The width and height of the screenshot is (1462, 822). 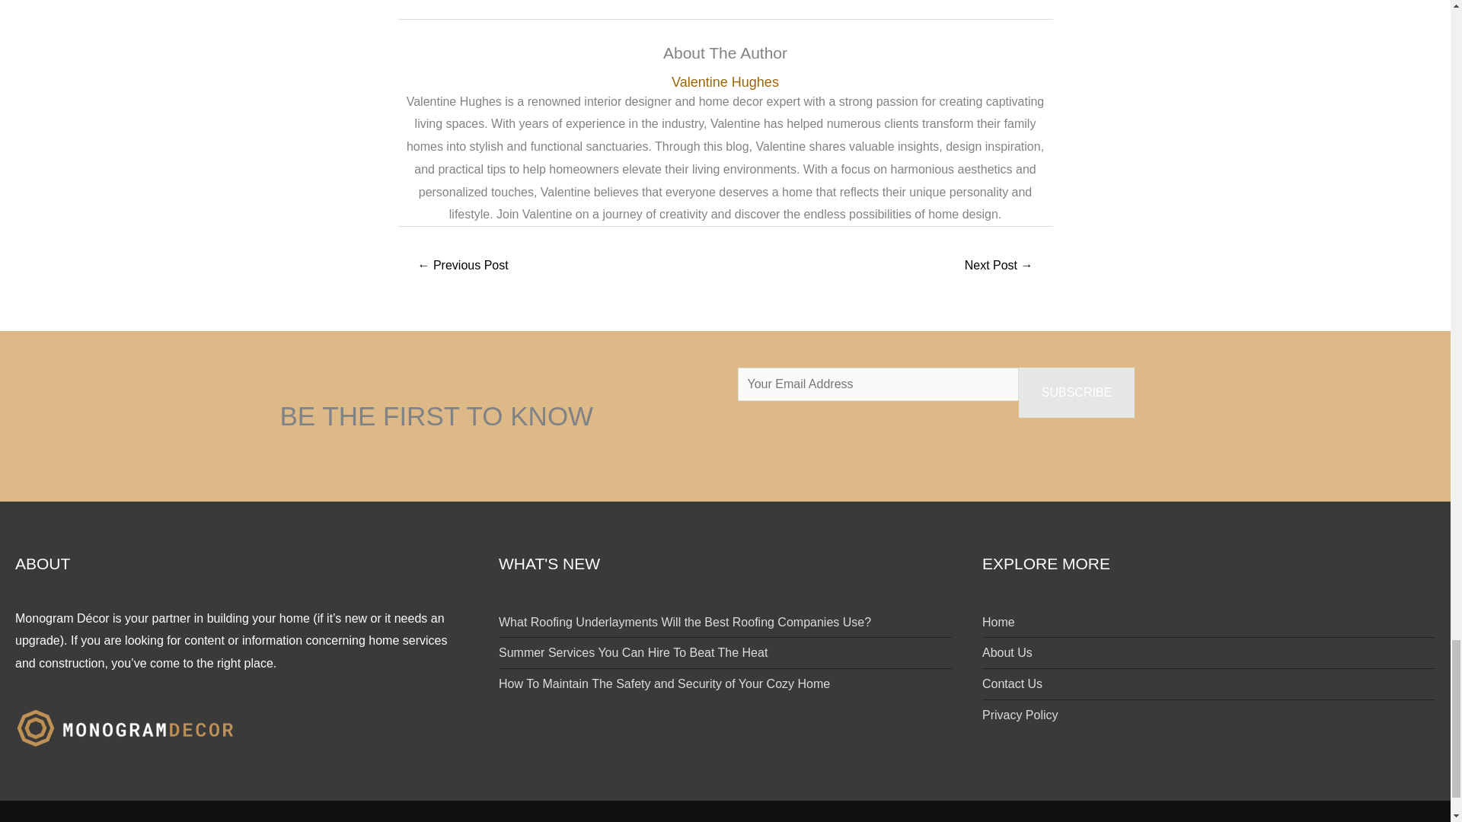 What do you see at coordinates (1012, 683) in the screenshot?
I see `Contact Us` at bounding box center [1012, 683].